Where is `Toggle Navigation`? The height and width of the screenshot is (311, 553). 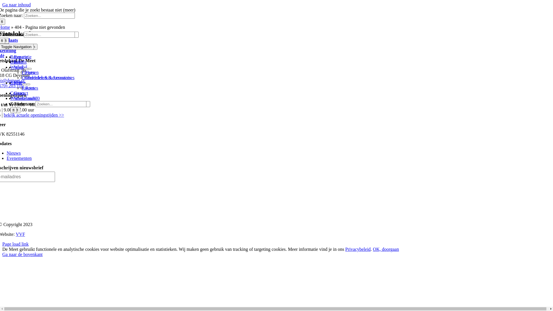 Toggle Navigation is located at coordinates (20, 47).